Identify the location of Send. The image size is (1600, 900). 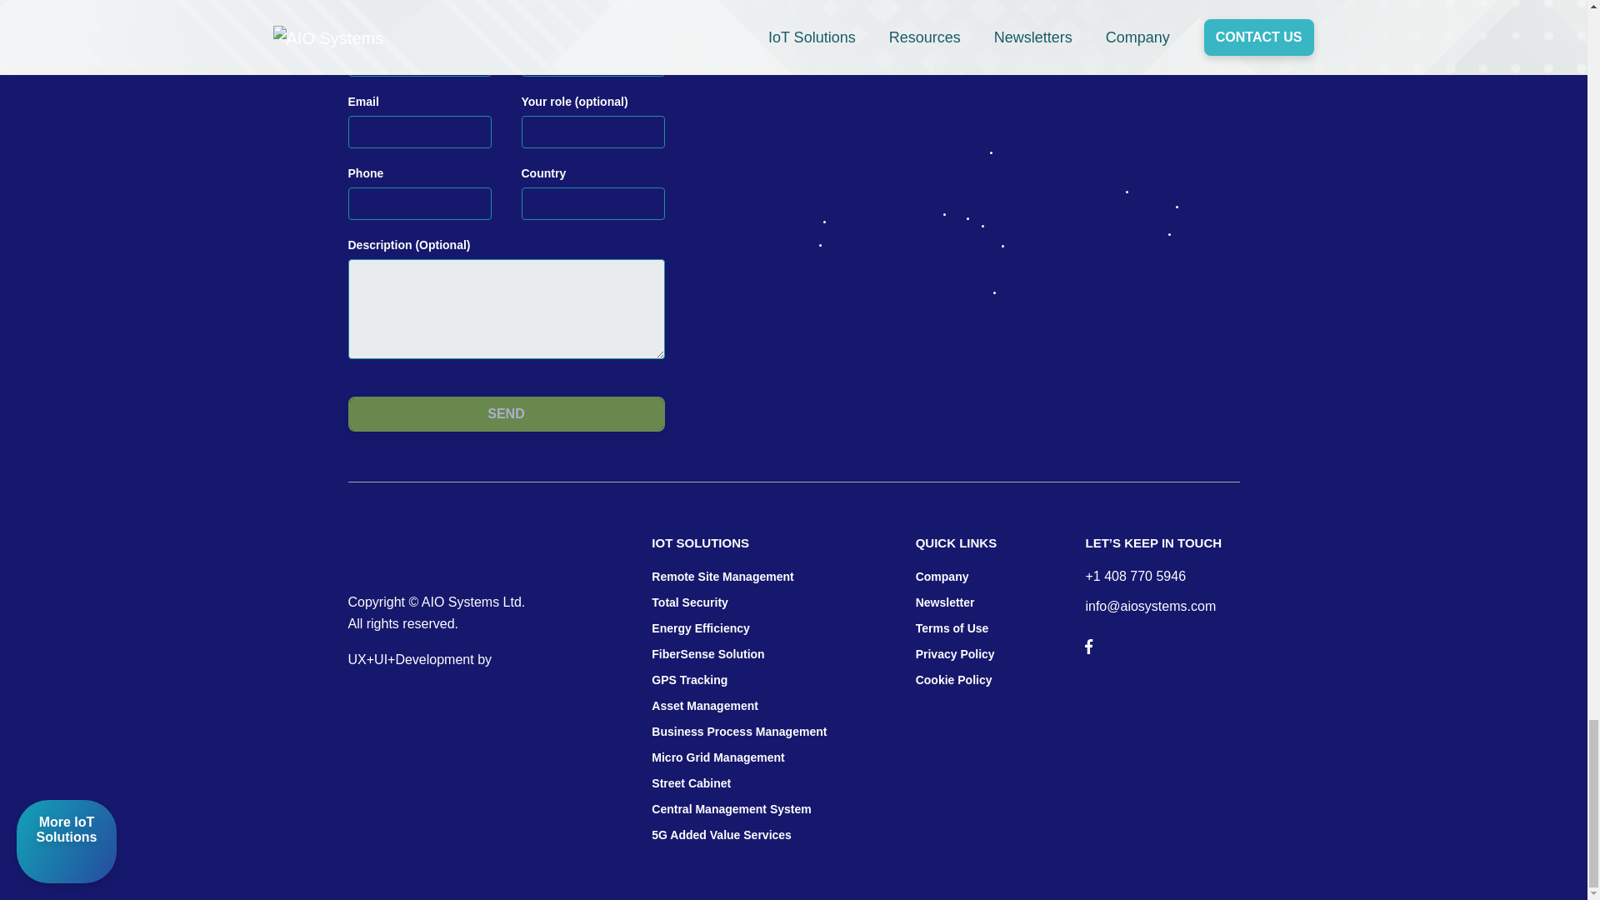
(507, 414).